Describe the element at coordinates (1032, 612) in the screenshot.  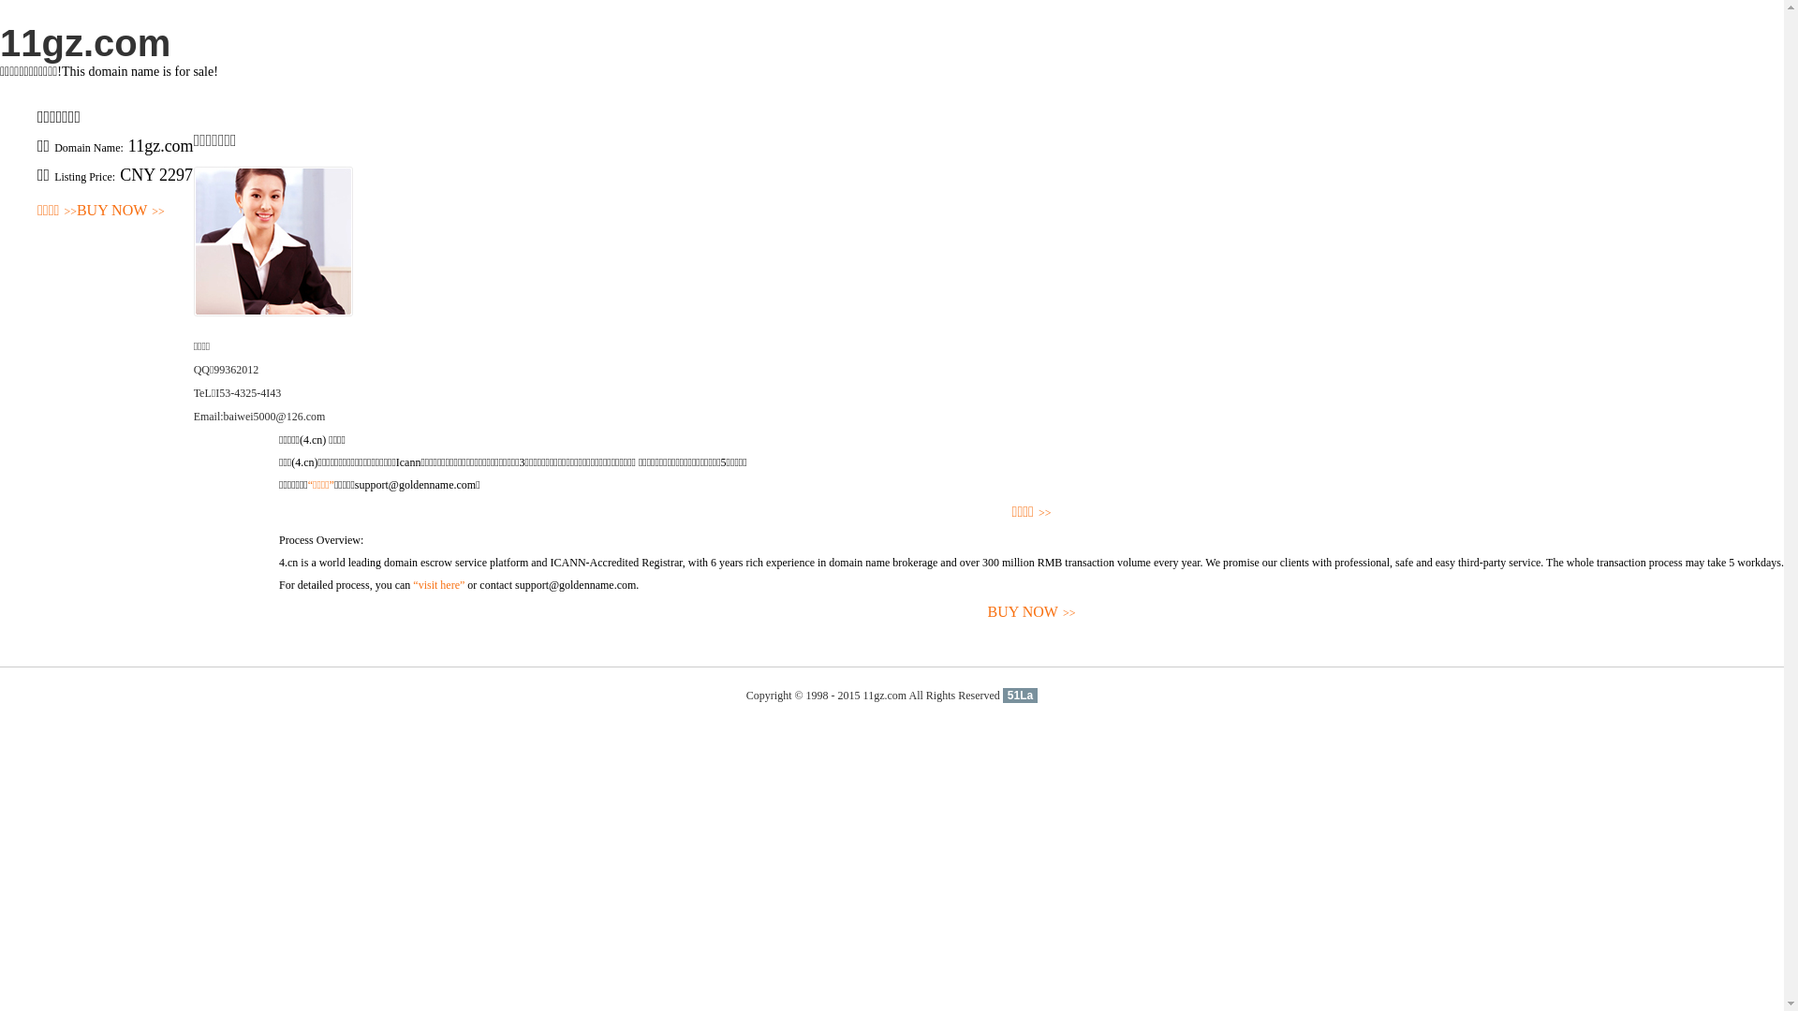
I see `BUY NOW>>` at that location.